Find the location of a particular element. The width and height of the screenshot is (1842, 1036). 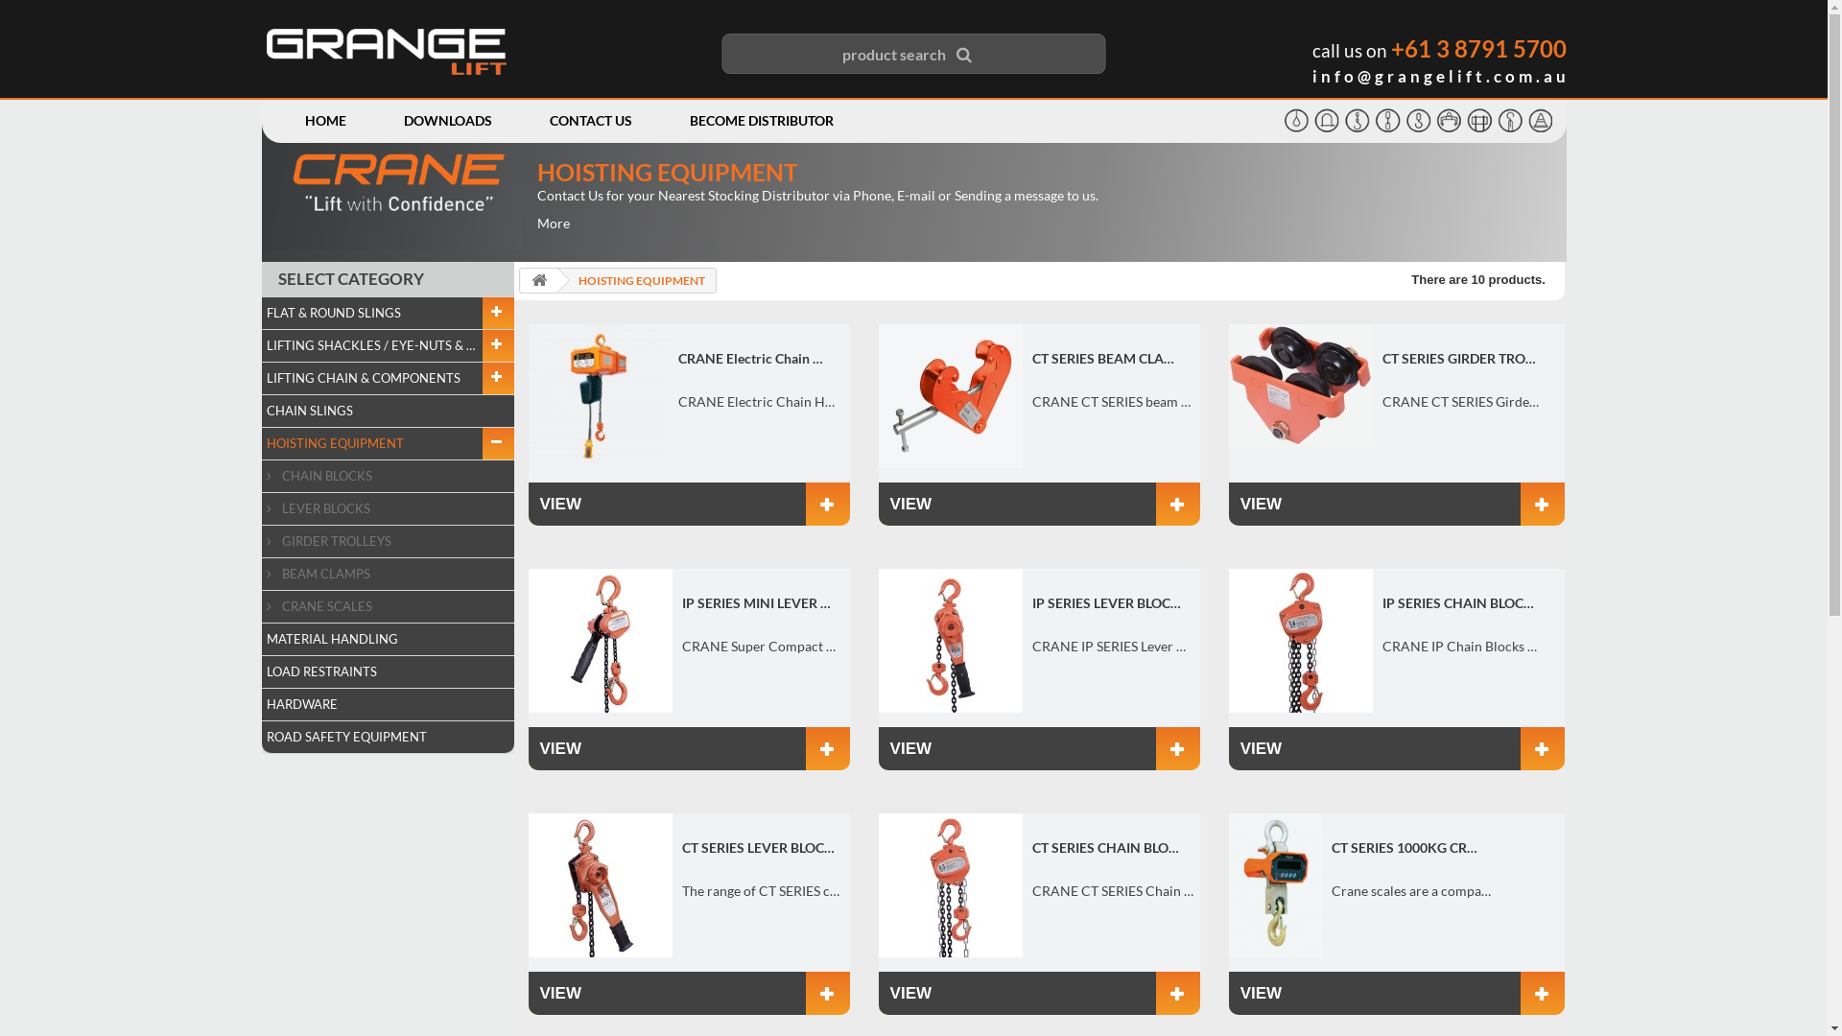

BEAM CLAMPS is located at coordinates (388, 575).